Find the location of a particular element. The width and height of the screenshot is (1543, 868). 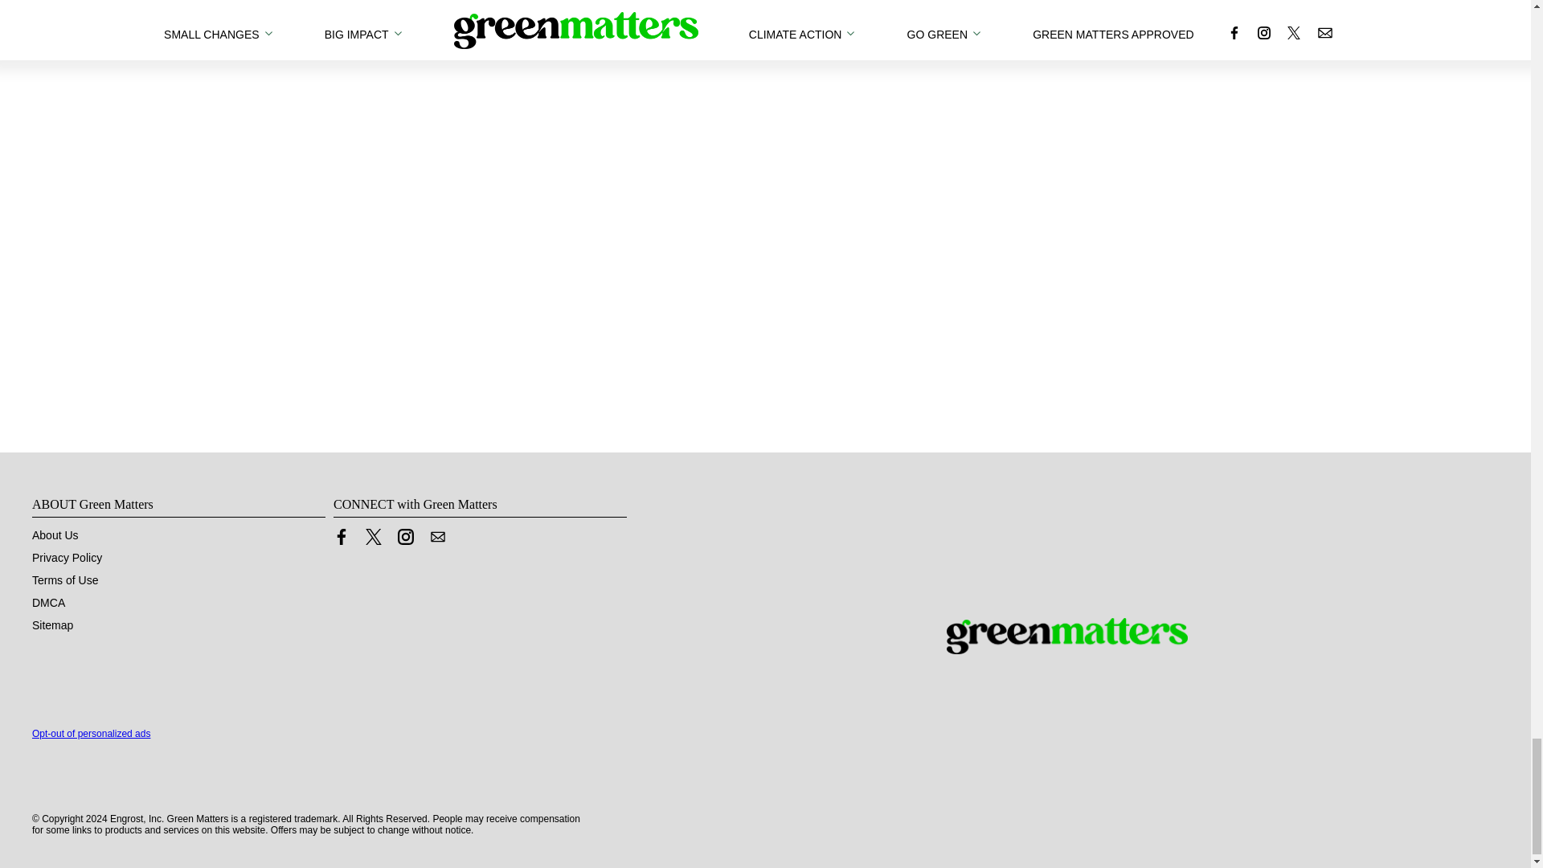

About Us is located at coordinates (55, 534).